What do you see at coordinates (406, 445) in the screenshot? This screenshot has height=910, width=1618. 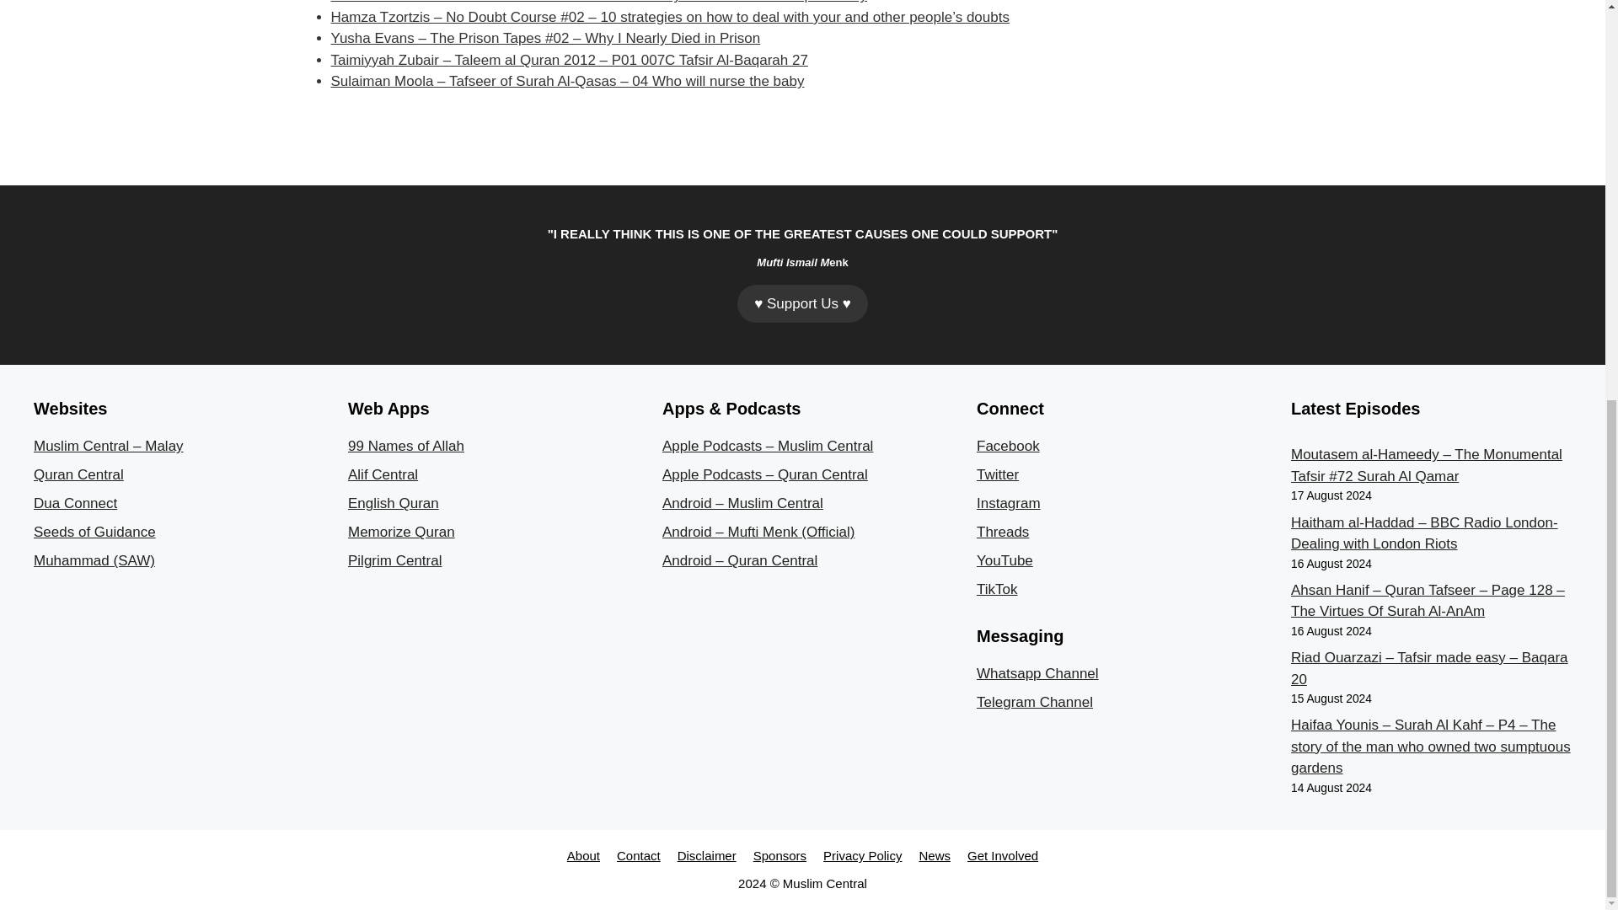 I see `99 Names of Allah` at bounding box center [406, 445].